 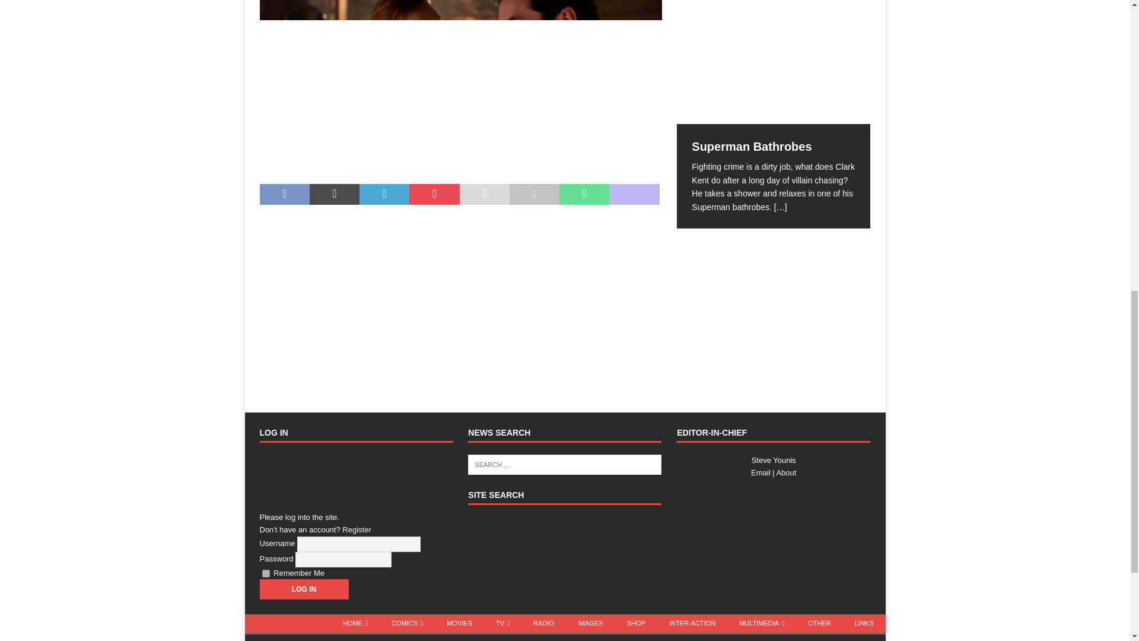 I want to click on Superman Bathrobes, so click(x=773, y=63).